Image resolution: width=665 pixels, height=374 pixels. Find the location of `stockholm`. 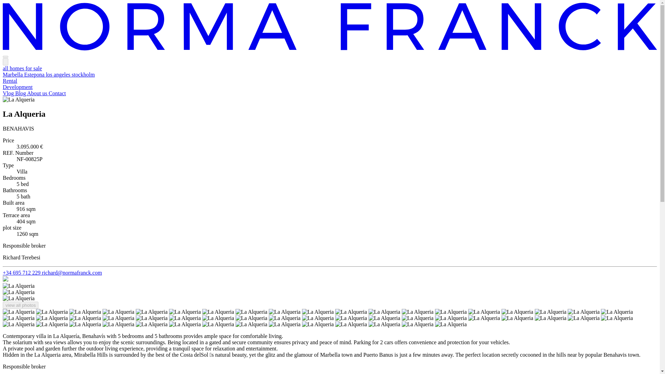

stockholm is located at coordinates (83, 74).